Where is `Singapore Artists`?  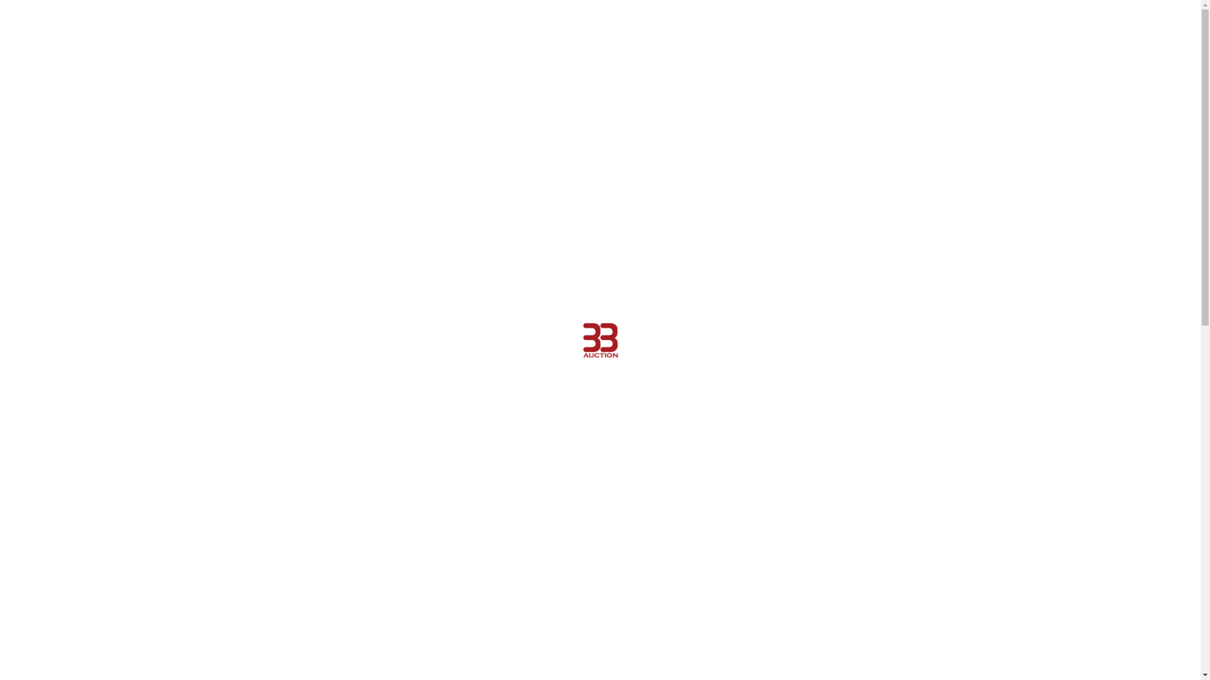 Singapore Artists is located at coordinates (83, 267).